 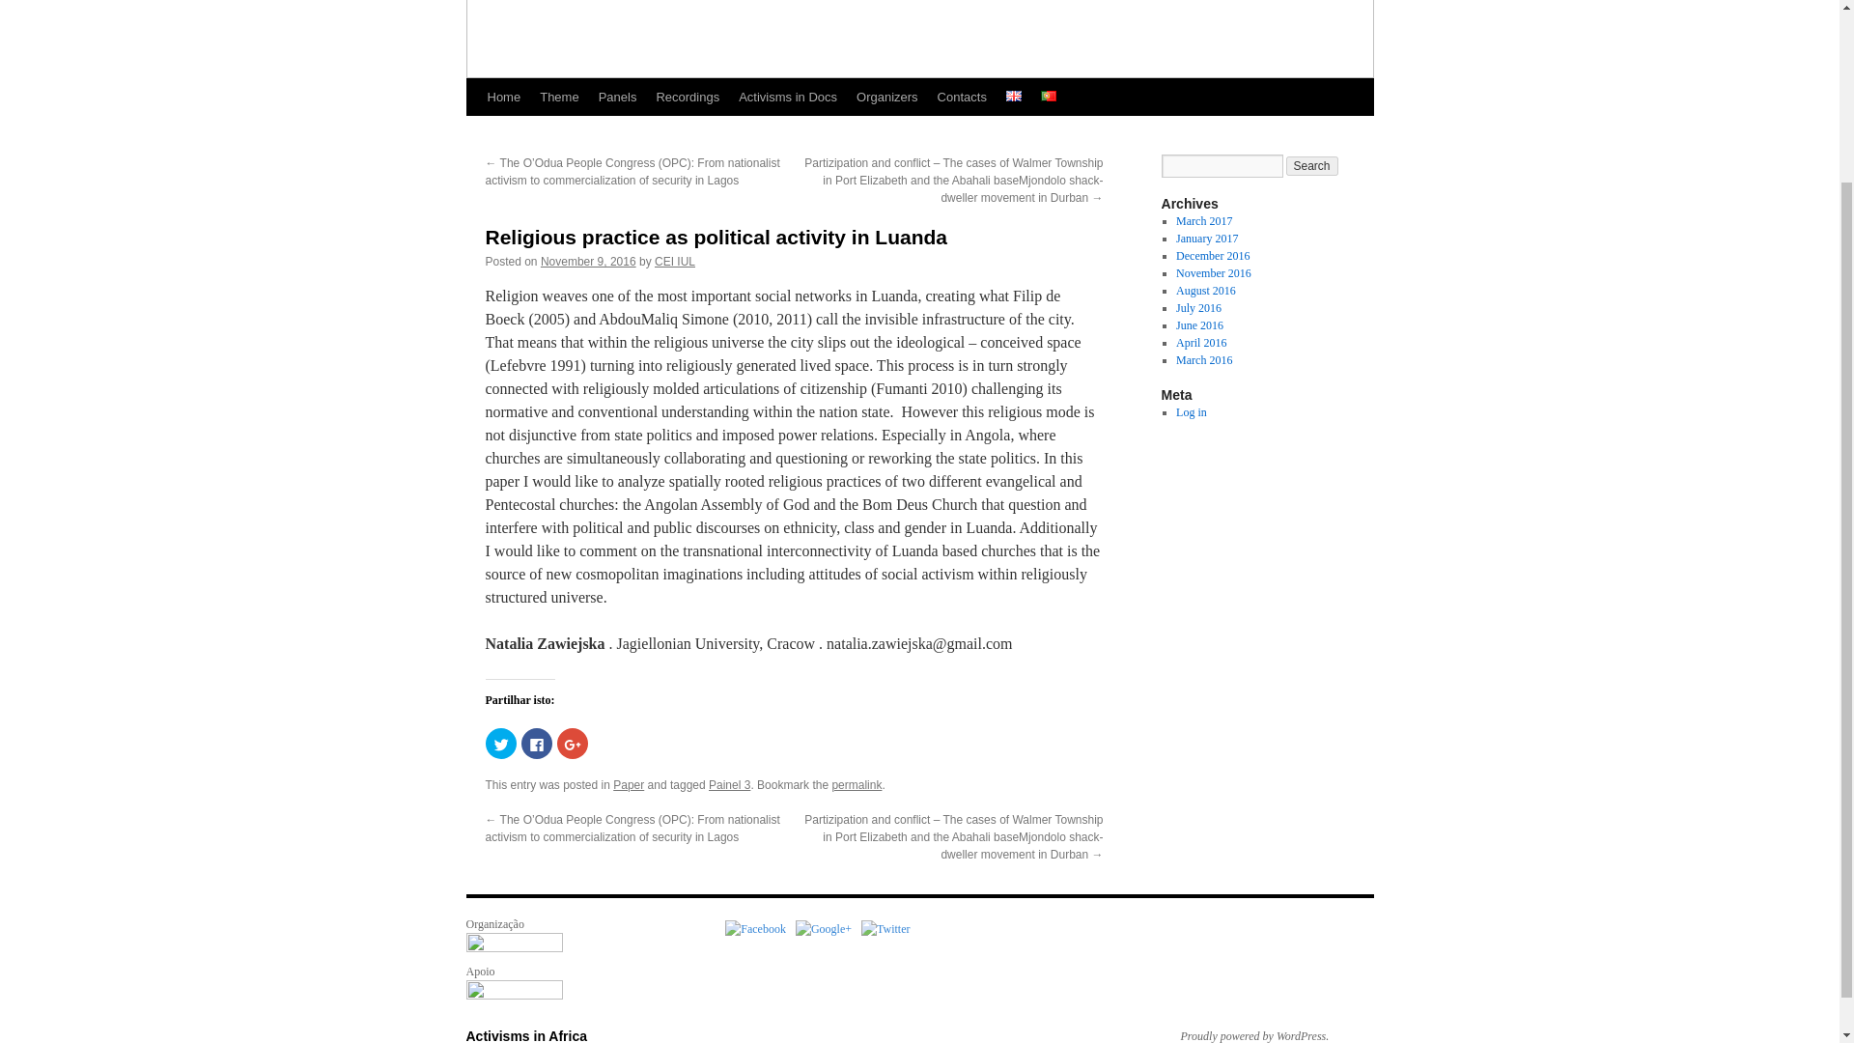 I want to click on  Facebook, so click(x=755, y=928).